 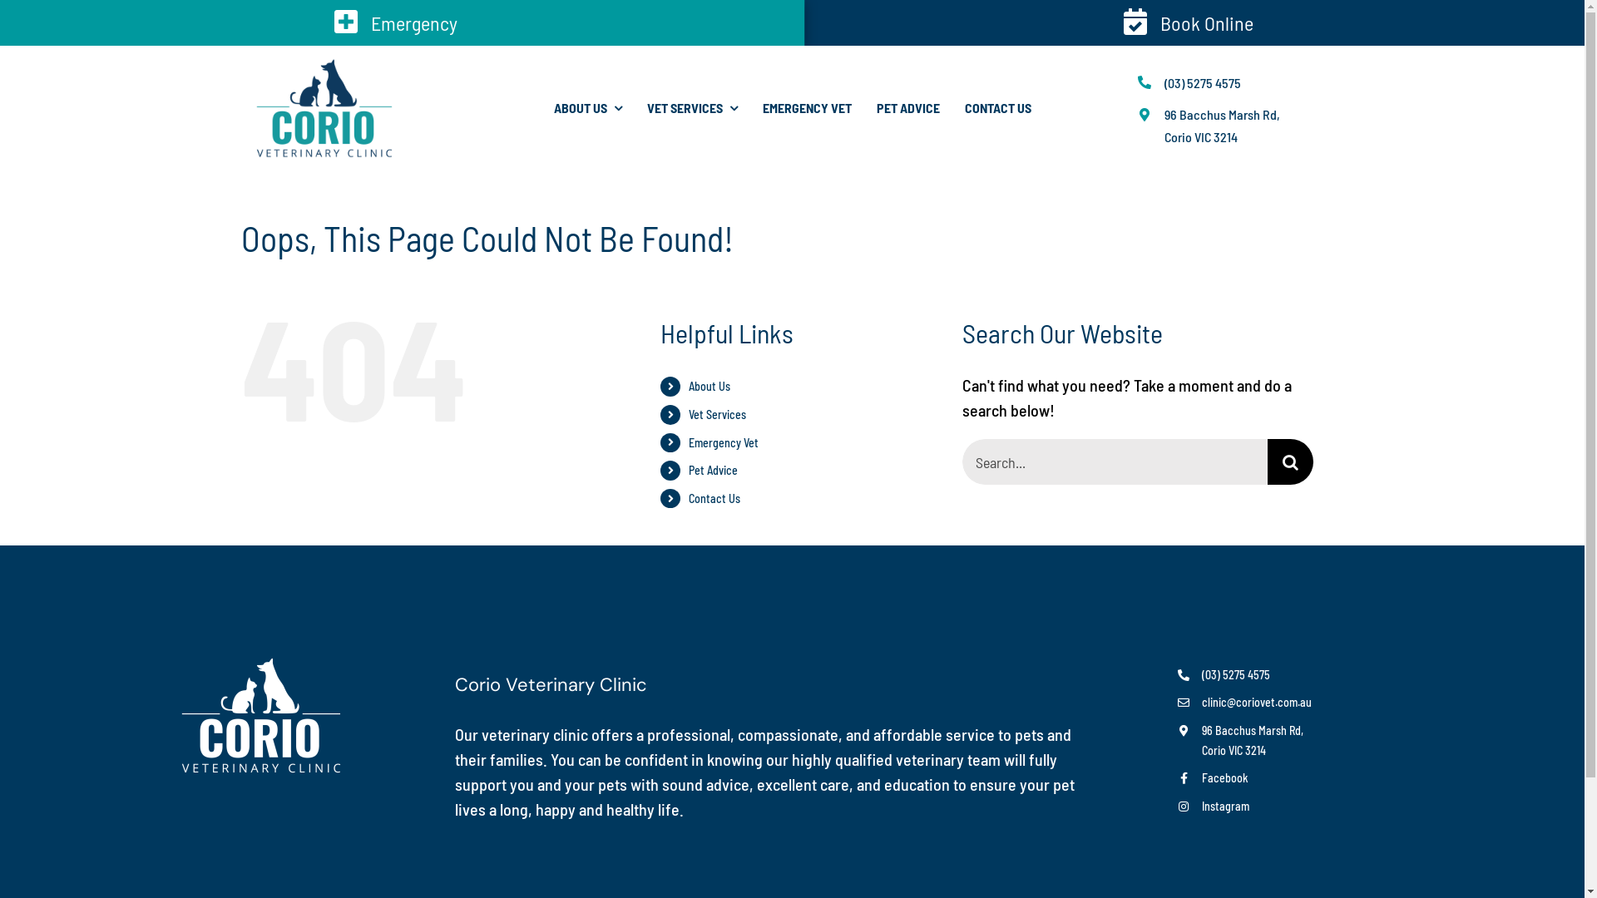 I want to click on About Us, so click(x=710, y=386).